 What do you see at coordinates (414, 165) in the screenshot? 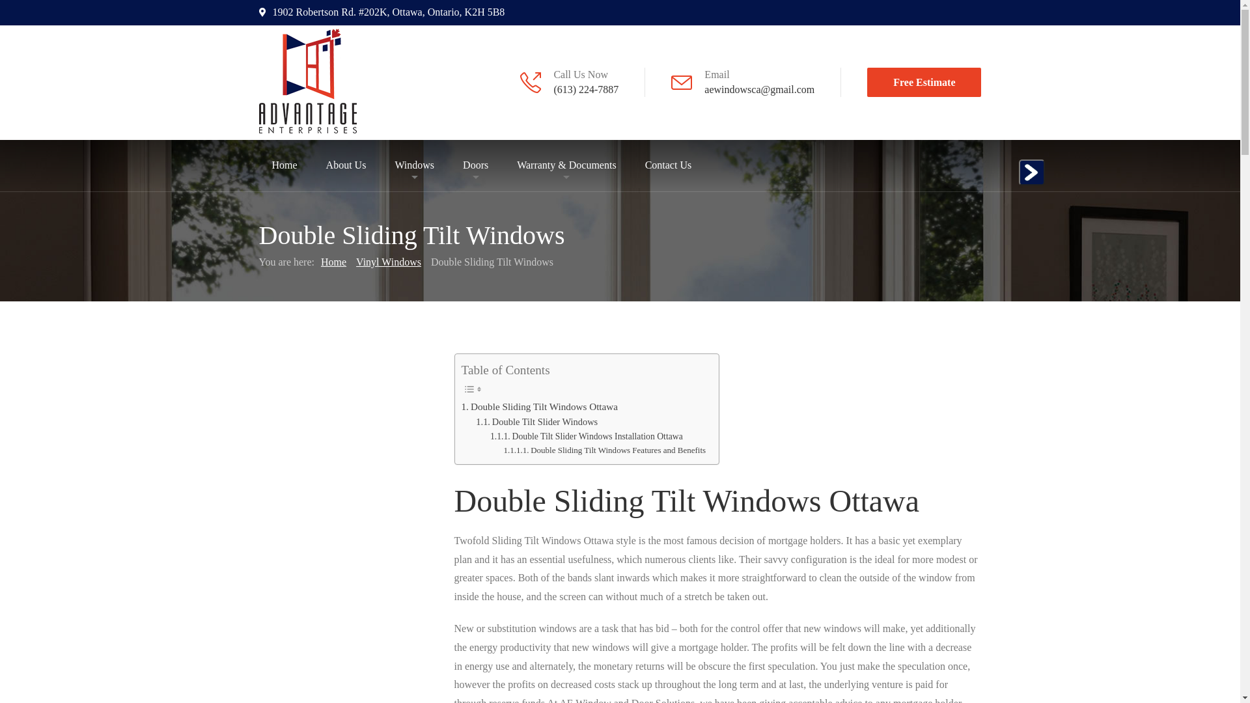
I see `Windows` at bounding box center [414, 165].